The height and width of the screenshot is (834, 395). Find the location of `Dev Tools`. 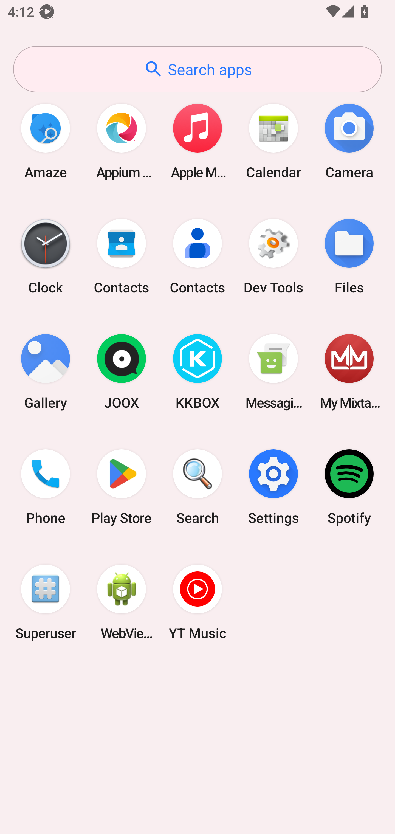

Dev Tools is located at coordinates (273, 256).